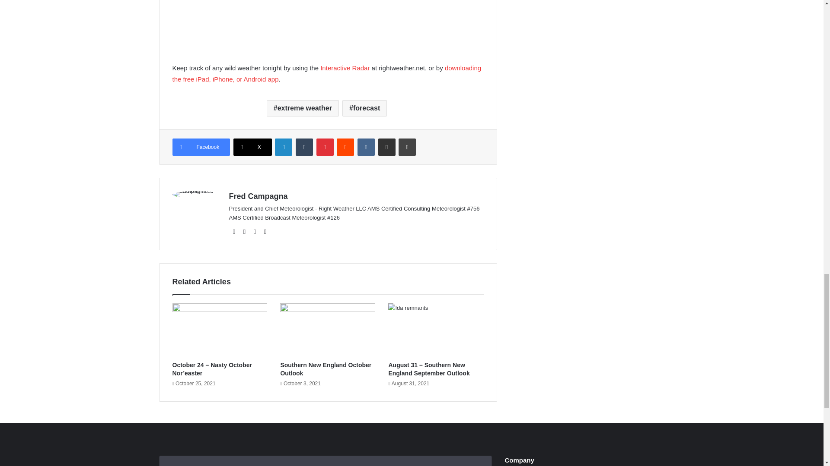 The height and width of the screenshot is (466, 830). What do you see at coordinates (283, 147) in the screenshot?
I see `LinkedIn` at bounding box center [283, 147].